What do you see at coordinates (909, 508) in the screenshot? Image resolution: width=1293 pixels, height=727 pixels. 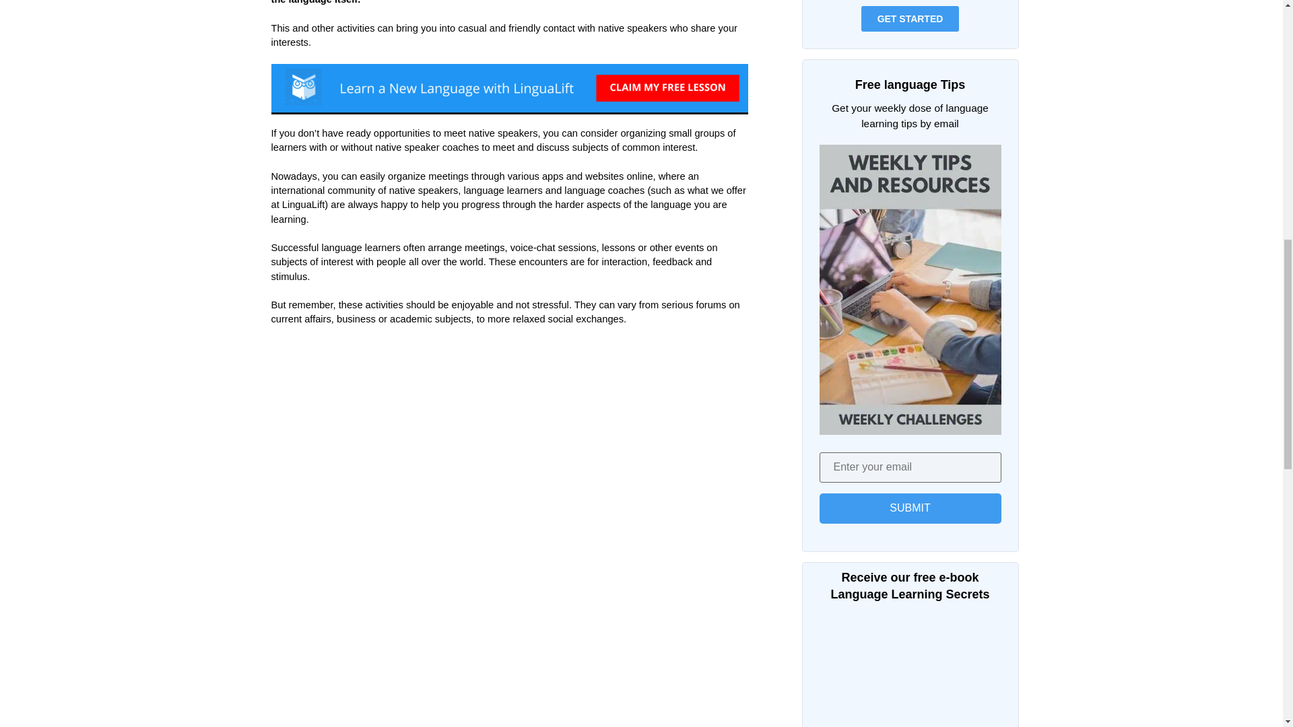 I see `Submit` at bounding box center [909, 508].